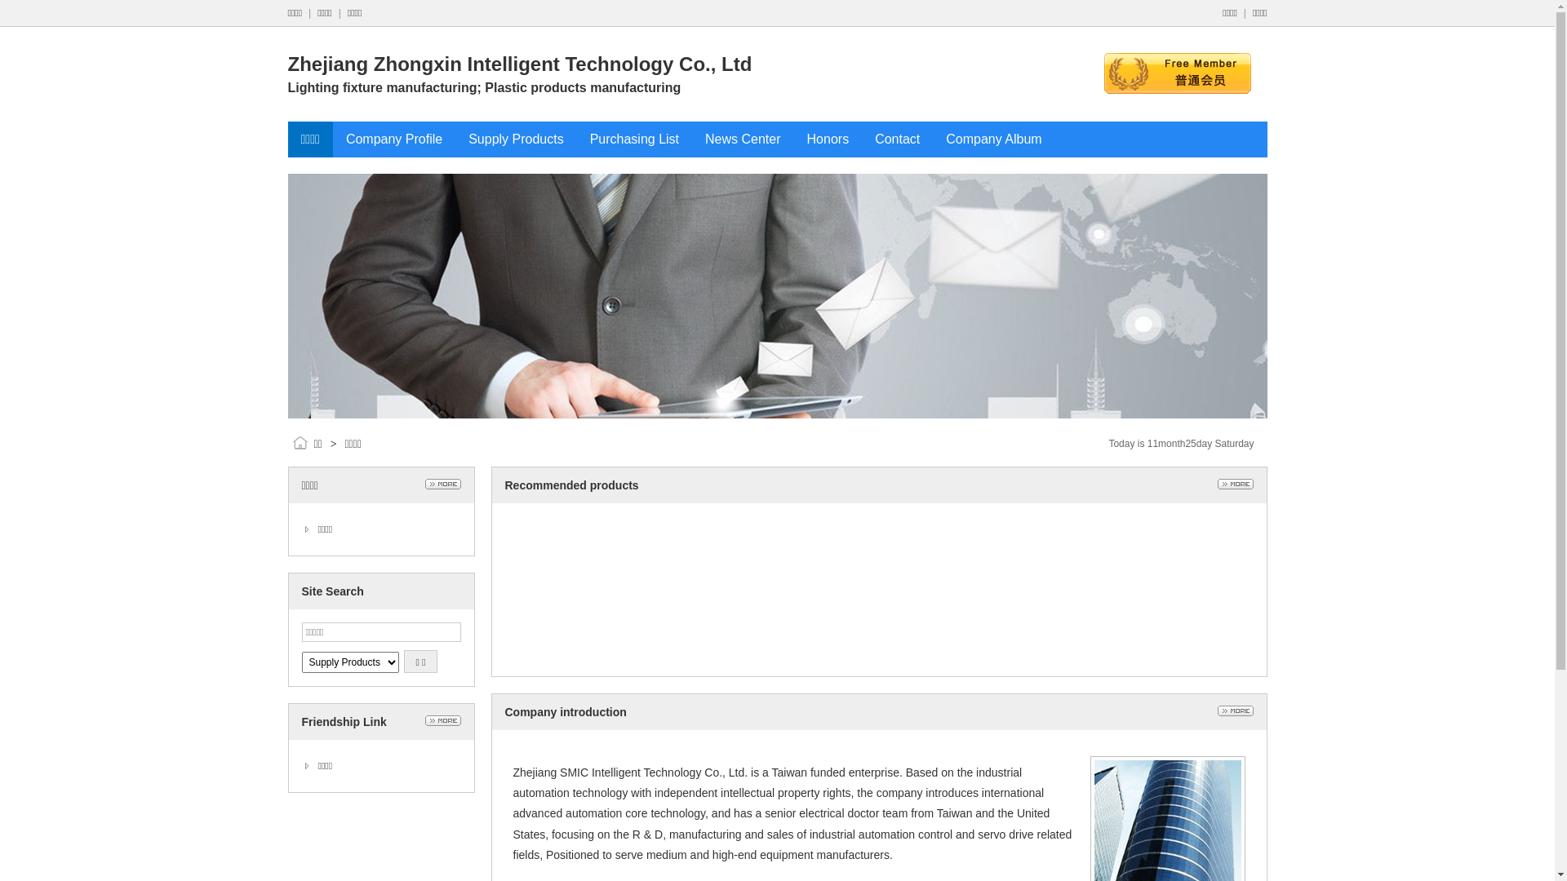 The width and height of the screenshot is (1567, 881). Describe the element at coordinates (635, 139) in the screenshot. I see `Purchasing List` at that location.